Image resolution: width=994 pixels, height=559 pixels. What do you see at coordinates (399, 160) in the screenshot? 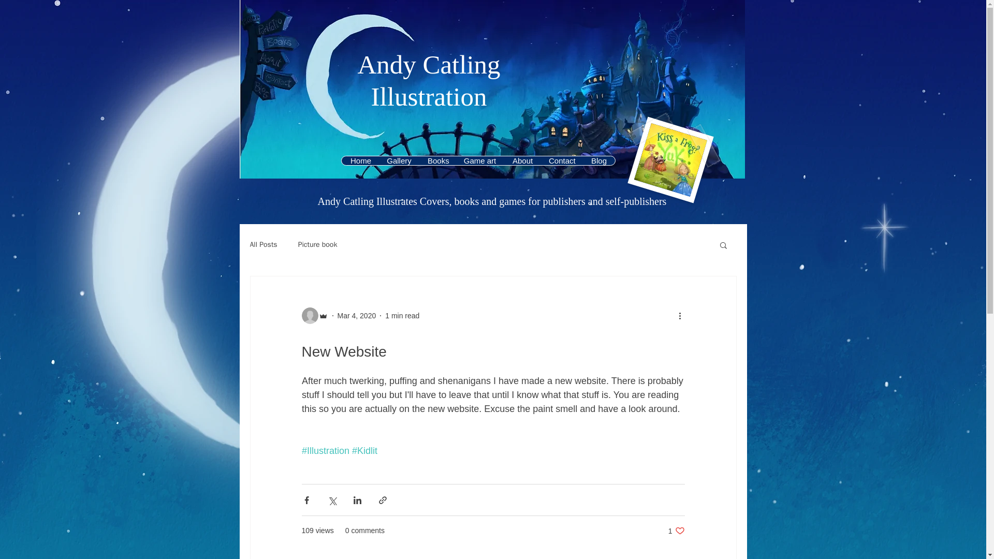
I see `Gallery` at bounding box center [399, 160].